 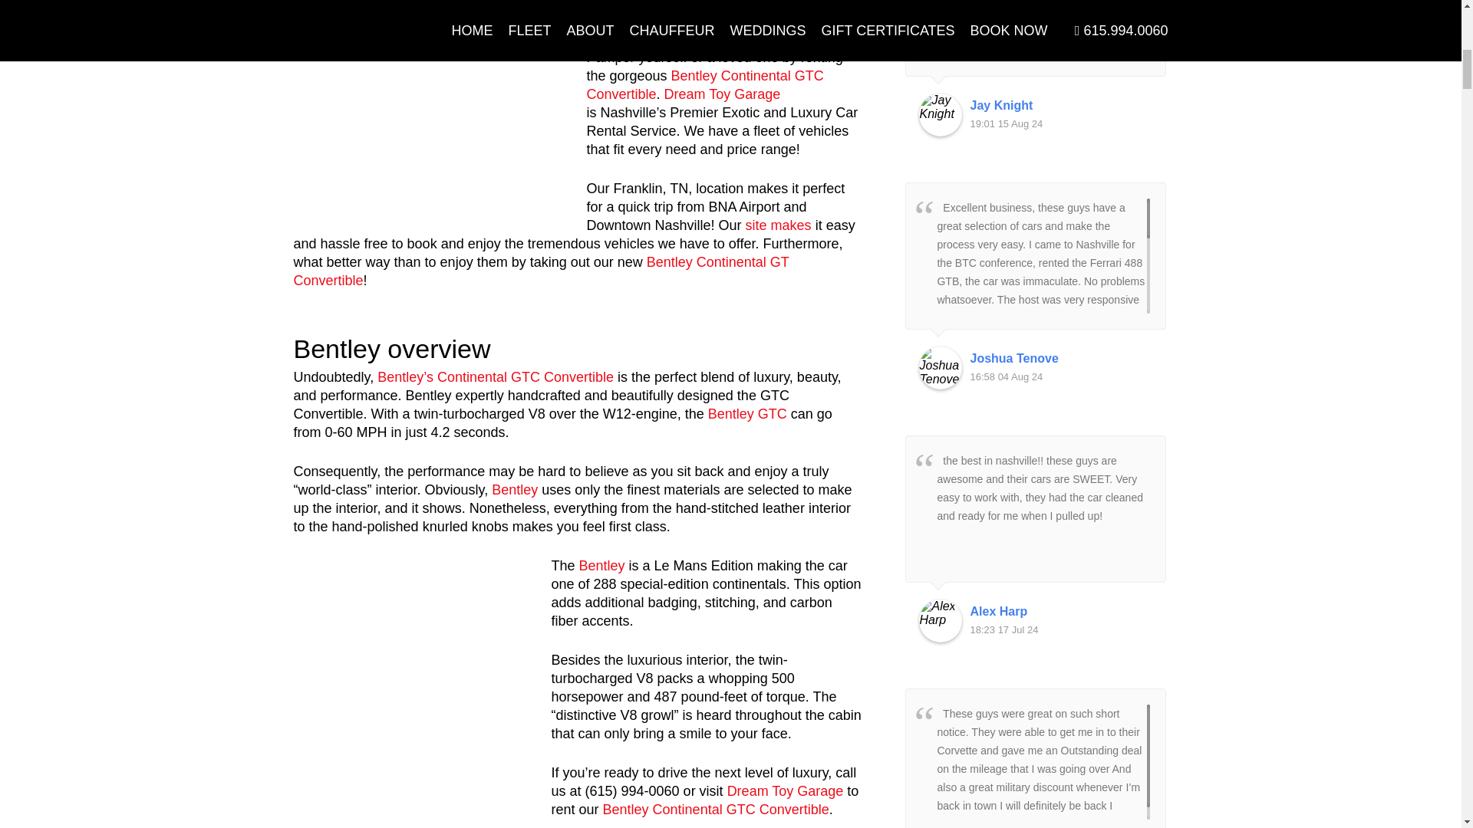 What do you see at coordinates (786, 791) in the screenshot?
I see `Dream Toy Garage` at bounding box center [786, 791].